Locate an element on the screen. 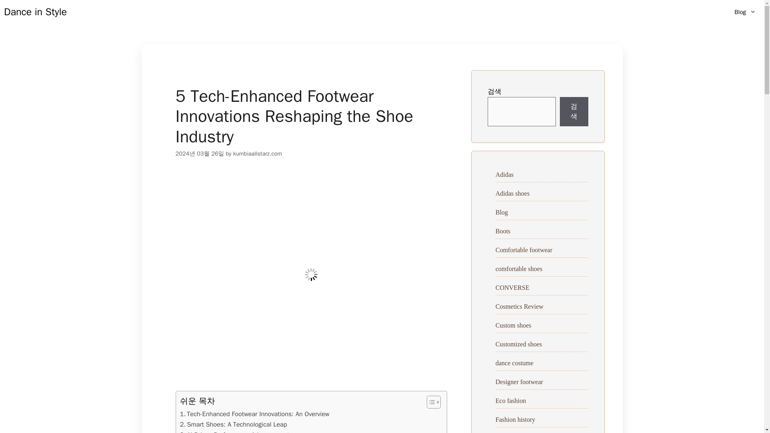 The image size is (770, 433). kumbiaallstarz.com is located at coordinates (257, 153).